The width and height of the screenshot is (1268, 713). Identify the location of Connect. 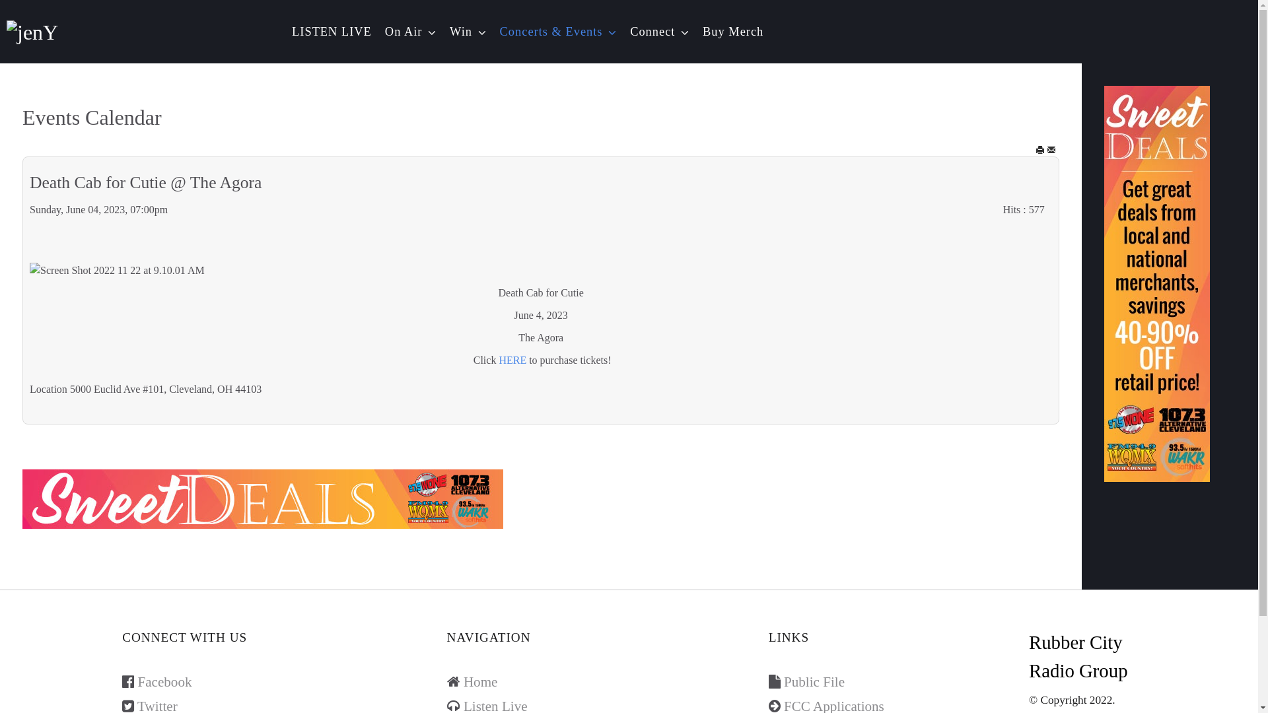
(660, 32).